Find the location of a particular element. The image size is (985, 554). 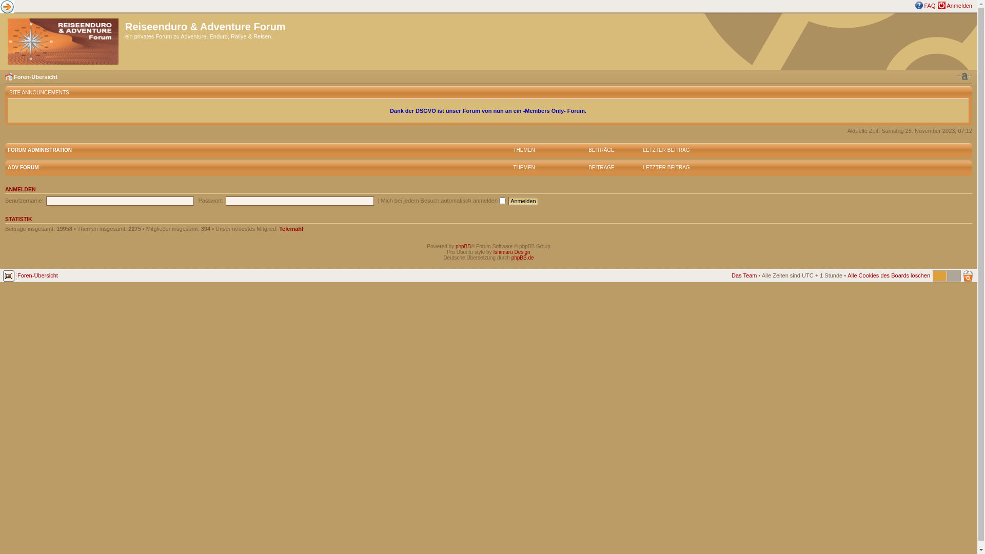

Ishimaru Design is located at coordinates (511, 252).